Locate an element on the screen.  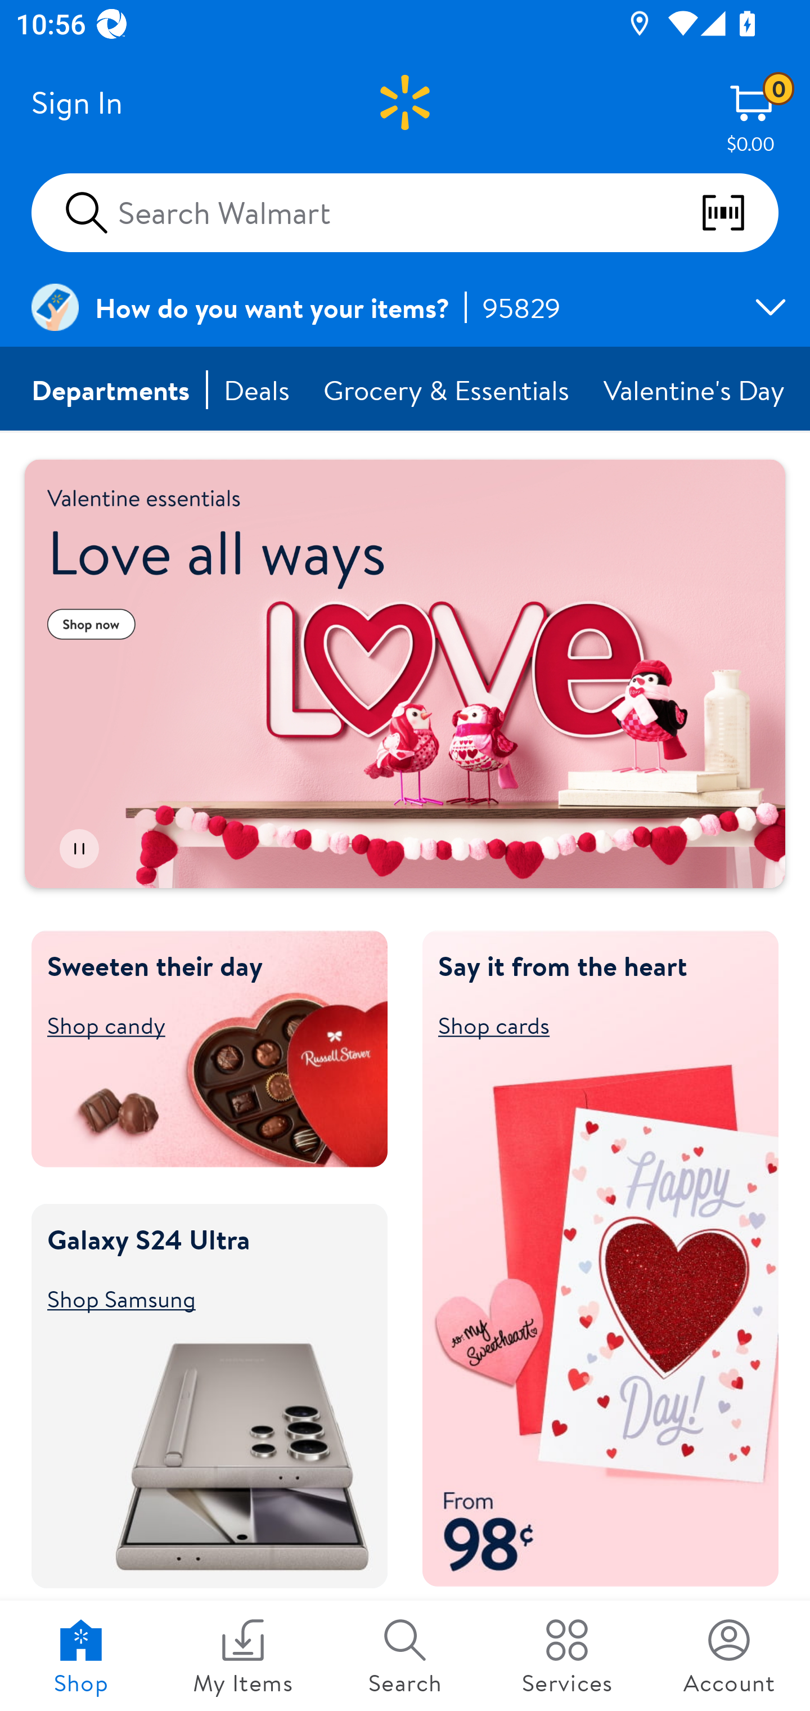
Shop candy Shop candy Sweeten their day is located at coordinates (199, 1024).